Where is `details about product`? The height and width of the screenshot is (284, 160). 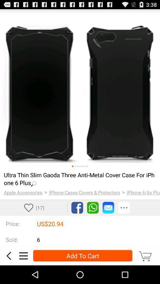 details about product is located at coordinates (23, 256).